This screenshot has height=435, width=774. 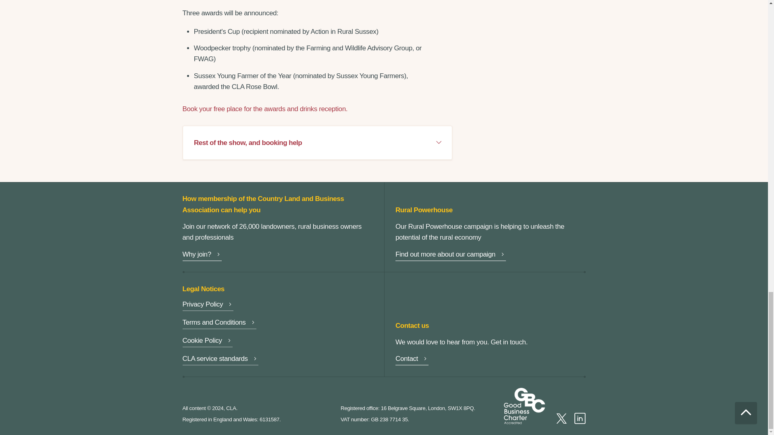 What do you see at coordinates (412, 360) in the screenshot?
I see `Contact` at bounding box center [412, 360].